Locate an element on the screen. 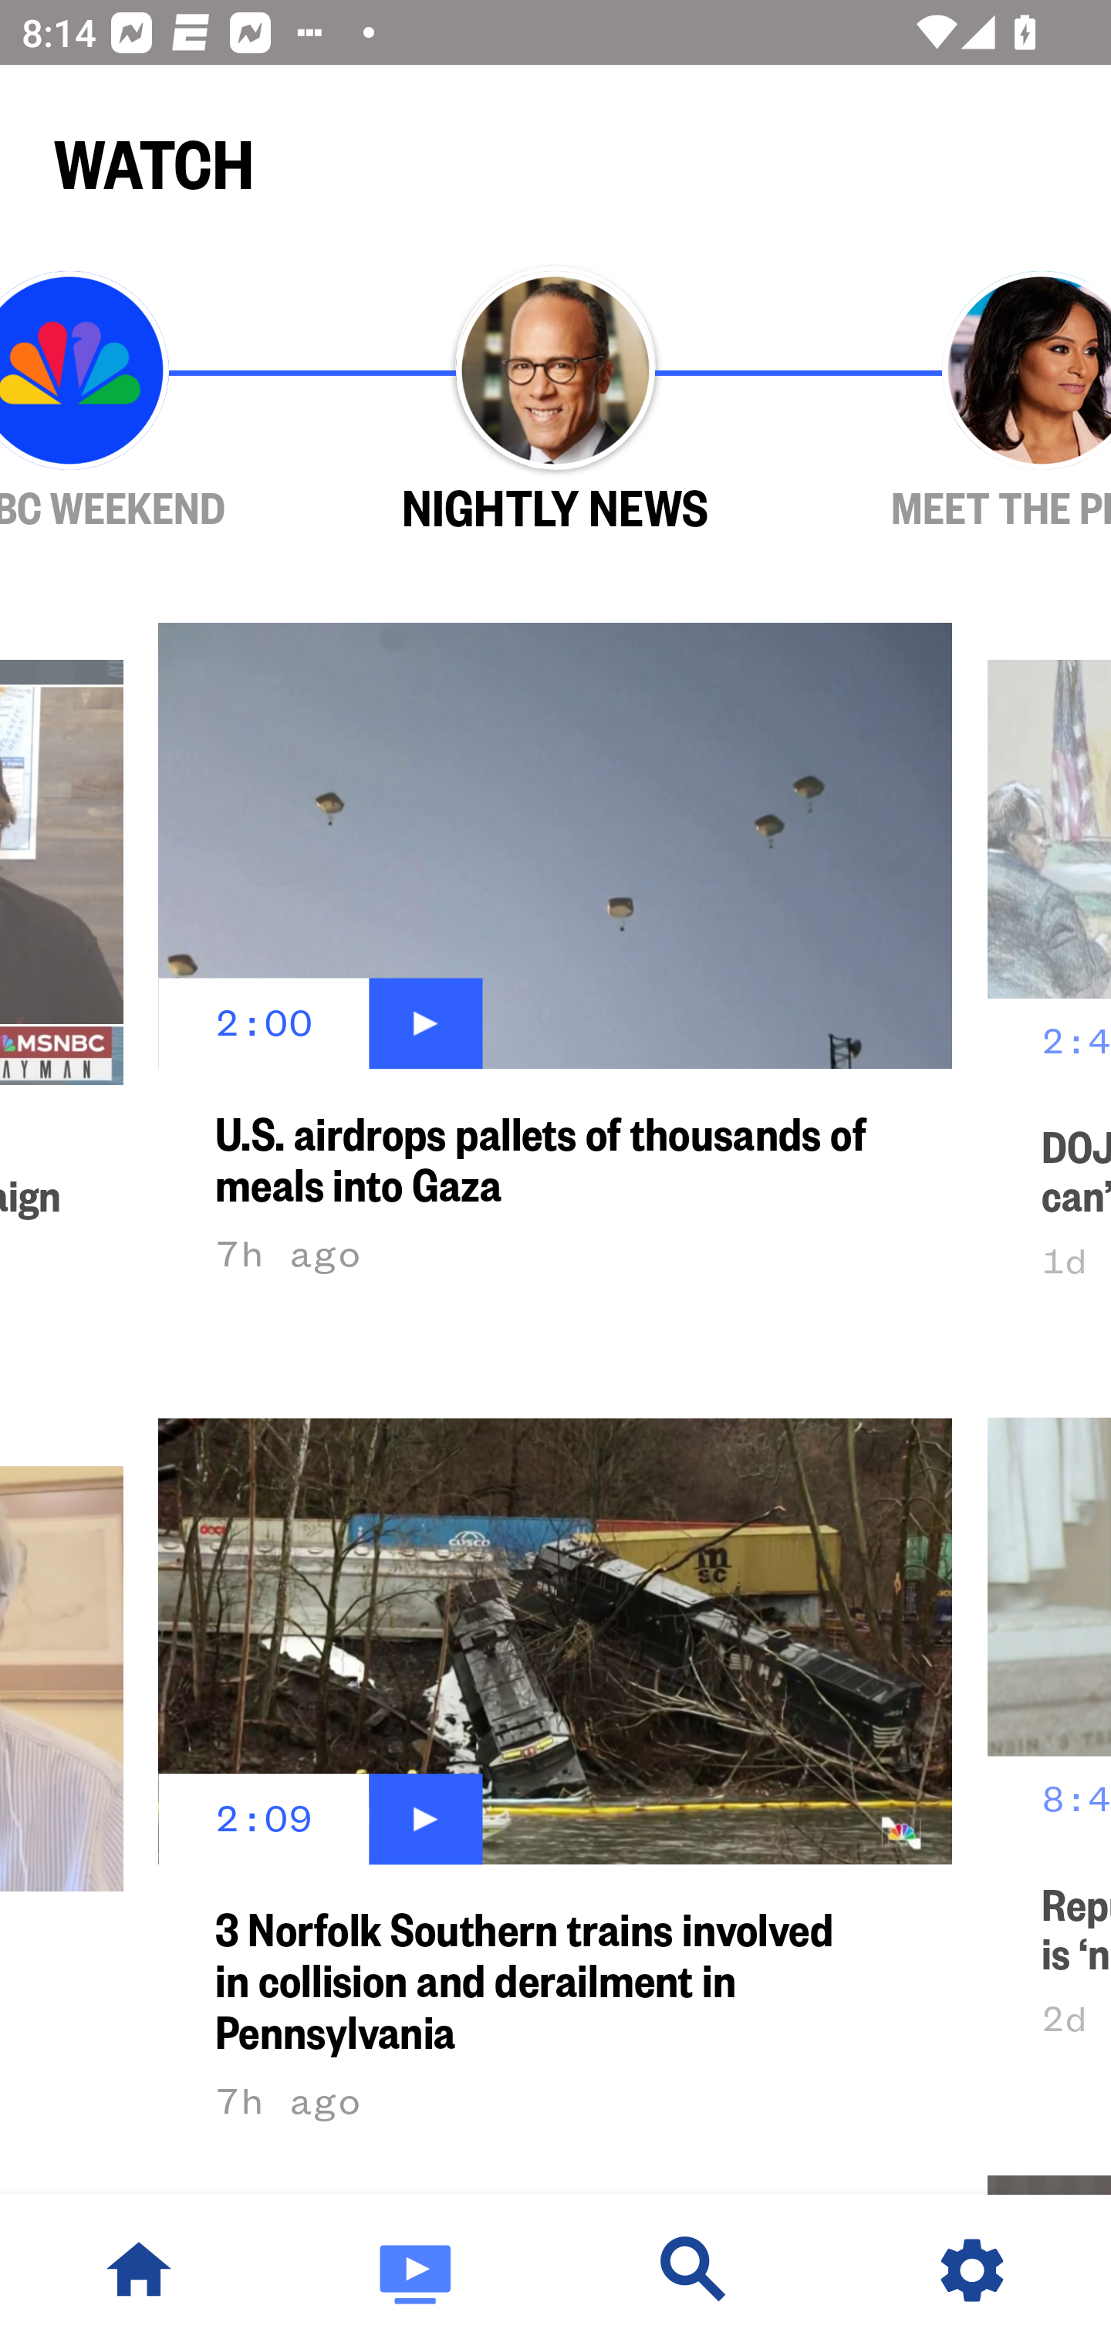 This screenshot has width=1111, height=2346. Settings is located at coordinates (972, 2270).